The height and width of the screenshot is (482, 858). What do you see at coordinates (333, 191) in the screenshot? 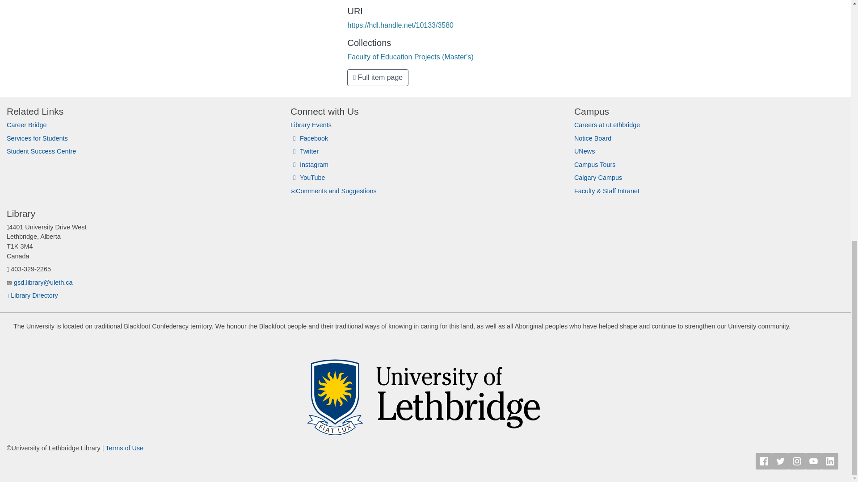
I see `Comments and Suggestions` at bounding box center [333, 191].